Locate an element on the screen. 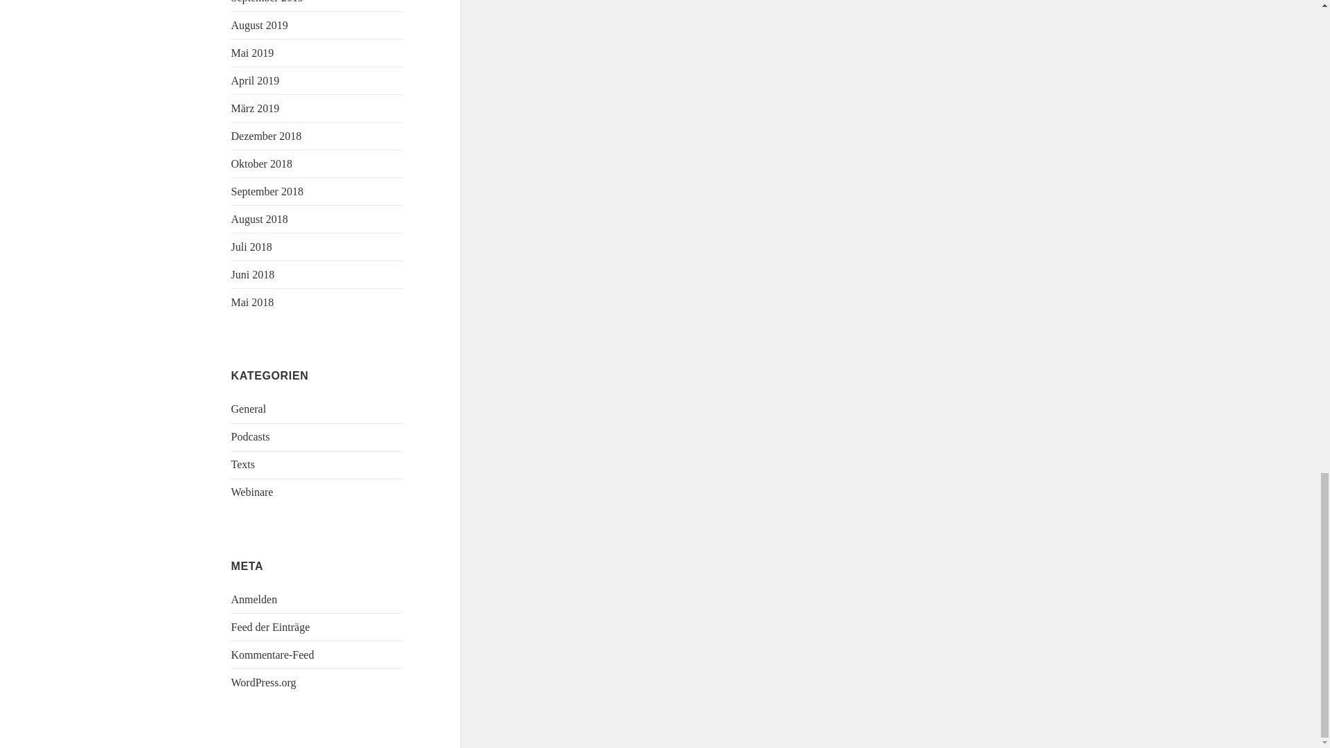  Oktober 2018 is located at coordinates (262, 163).